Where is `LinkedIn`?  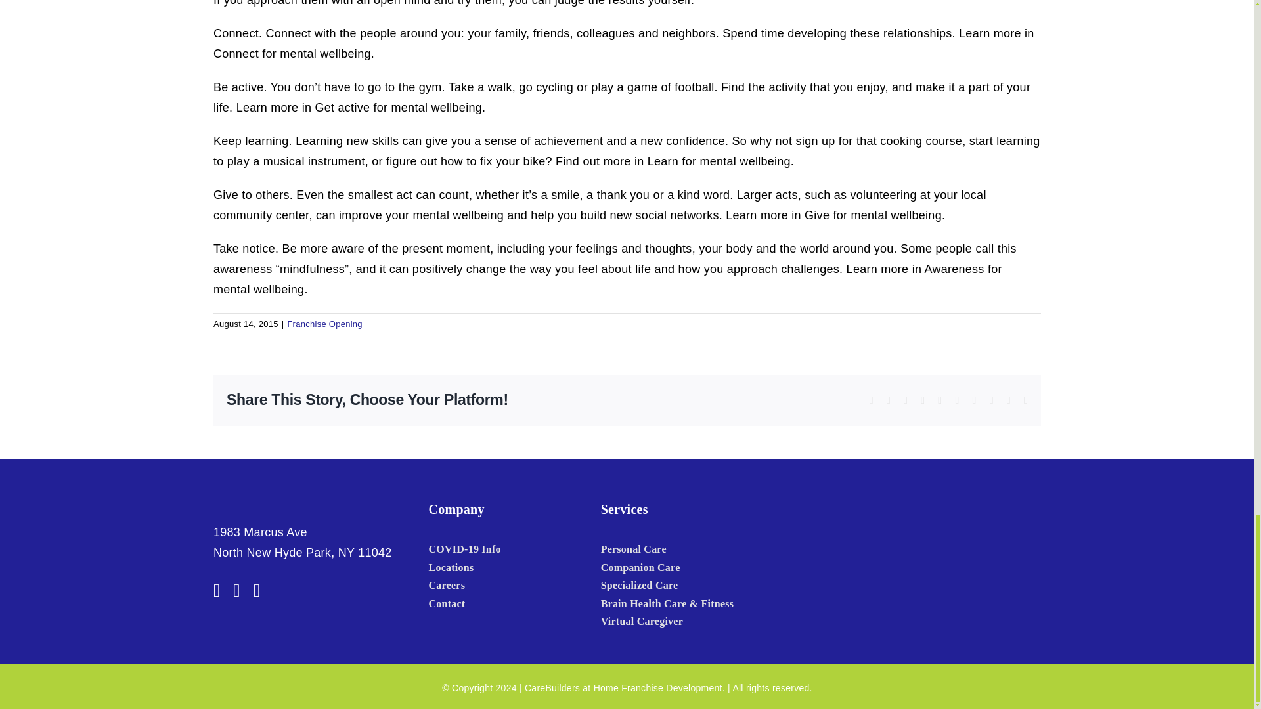
LinkedIn is located at coordinates (922, 400).